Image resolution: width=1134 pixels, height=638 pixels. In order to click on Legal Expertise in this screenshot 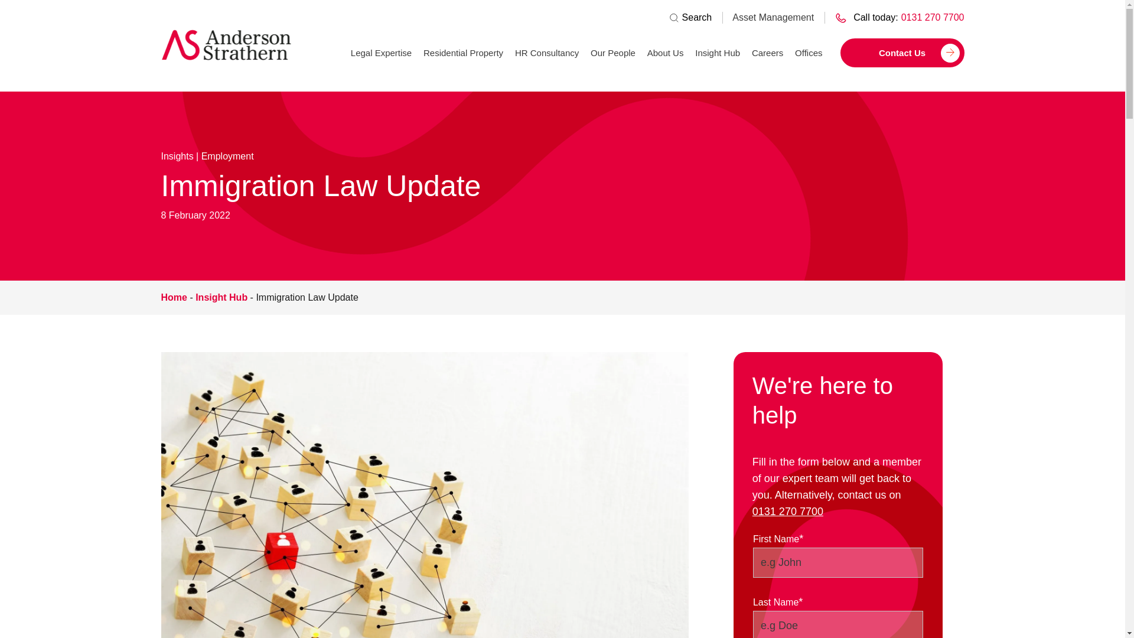, I will do `click(380, 57)`.